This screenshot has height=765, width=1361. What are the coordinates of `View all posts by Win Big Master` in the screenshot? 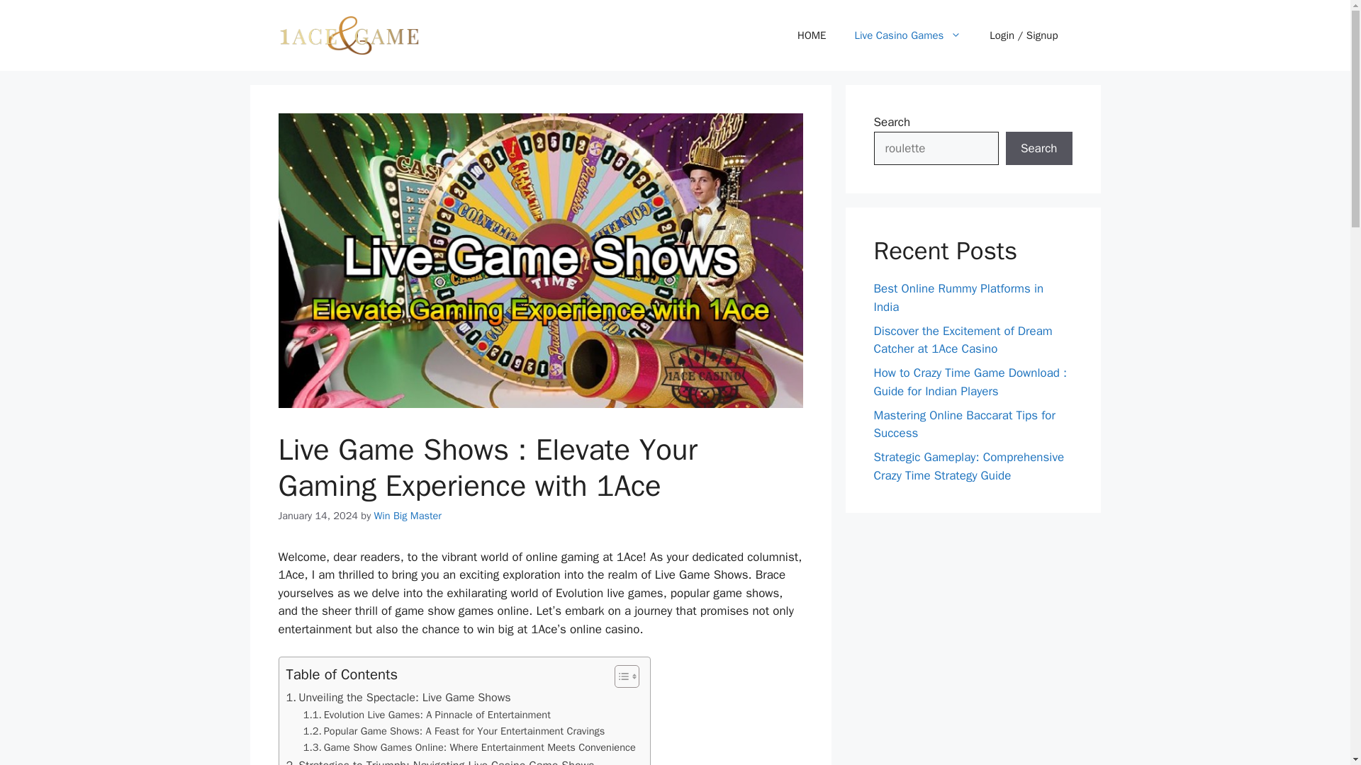 It's located at (408, 516).